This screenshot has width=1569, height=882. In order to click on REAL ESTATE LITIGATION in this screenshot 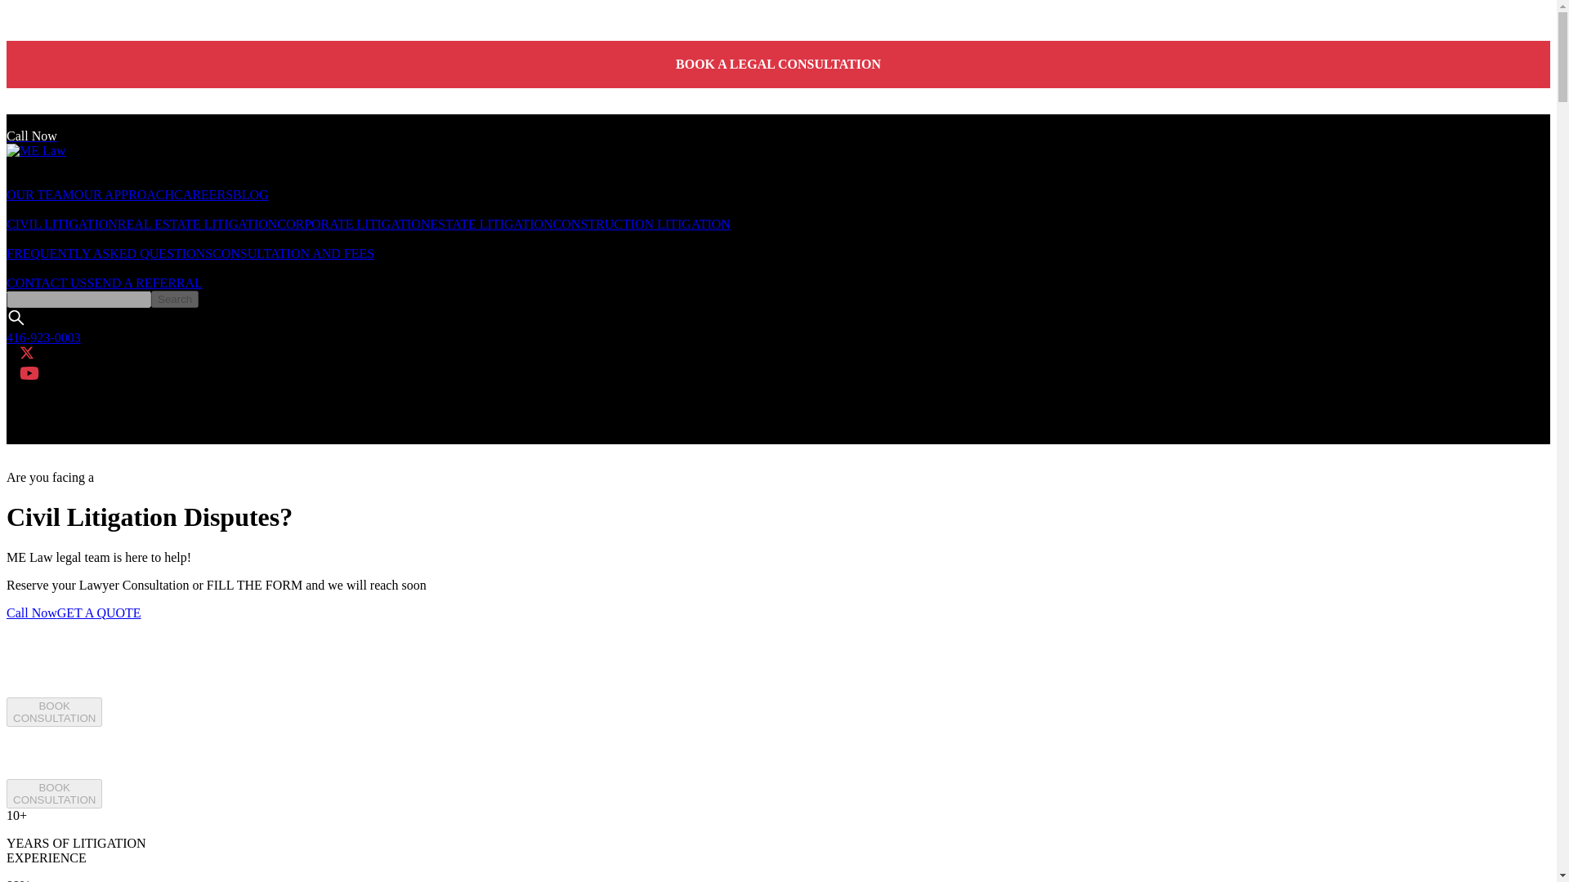, I will do `click(642, 224)`.